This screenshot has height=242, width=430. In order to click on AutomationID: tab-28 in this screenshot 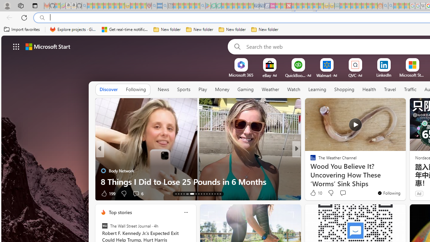, I will do `click(220, 194)`.